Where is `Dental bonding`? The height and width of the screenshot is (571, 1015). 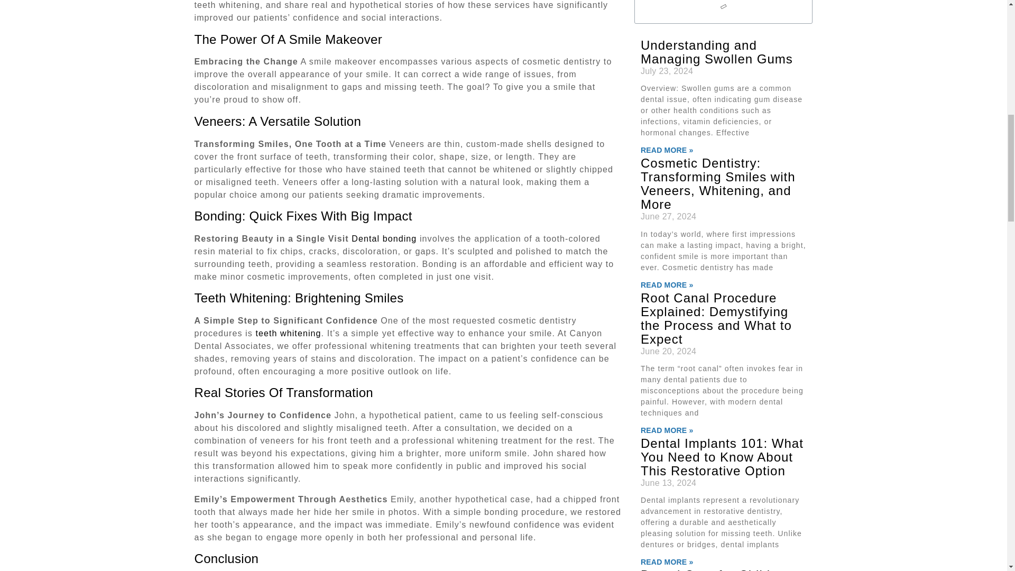
Dental bonding is located at coordinates (384, 238).